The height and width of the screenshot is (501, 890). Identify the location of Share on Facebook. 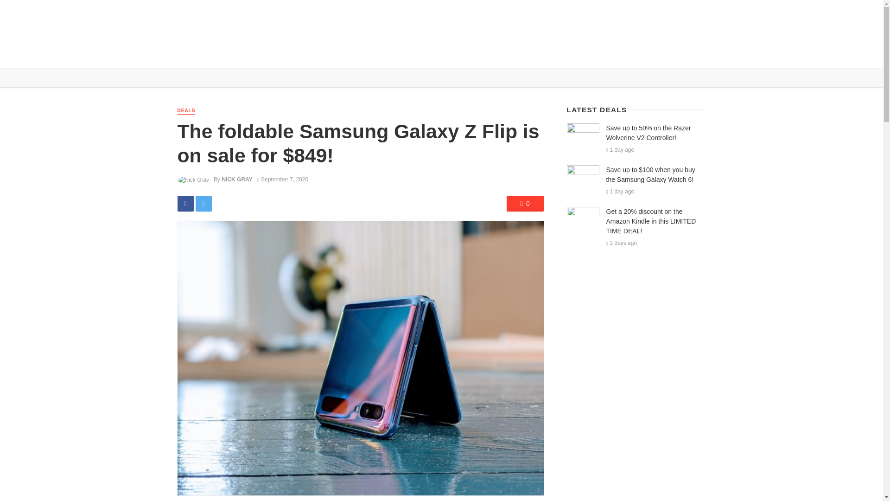
(185, 203).